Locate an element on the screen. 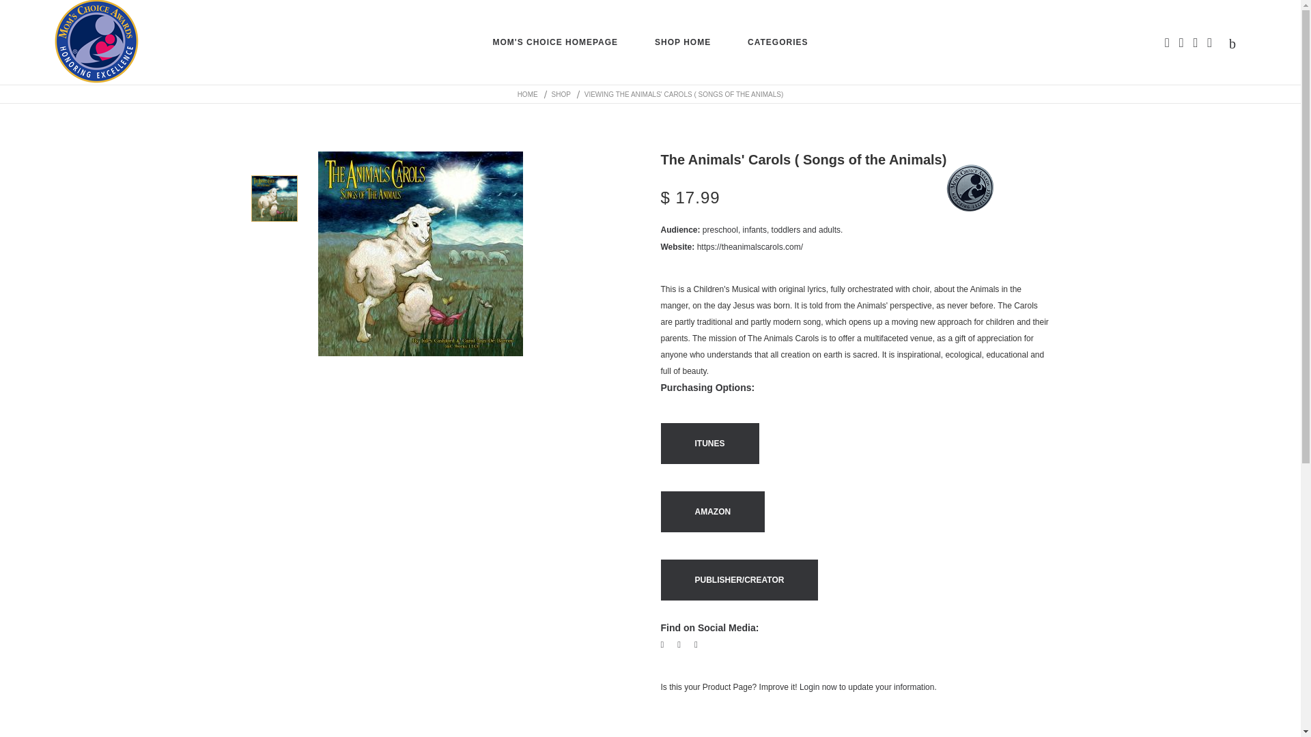  MOM'S CHOICE HOMEPAGE is located at coordinates (554, 42).